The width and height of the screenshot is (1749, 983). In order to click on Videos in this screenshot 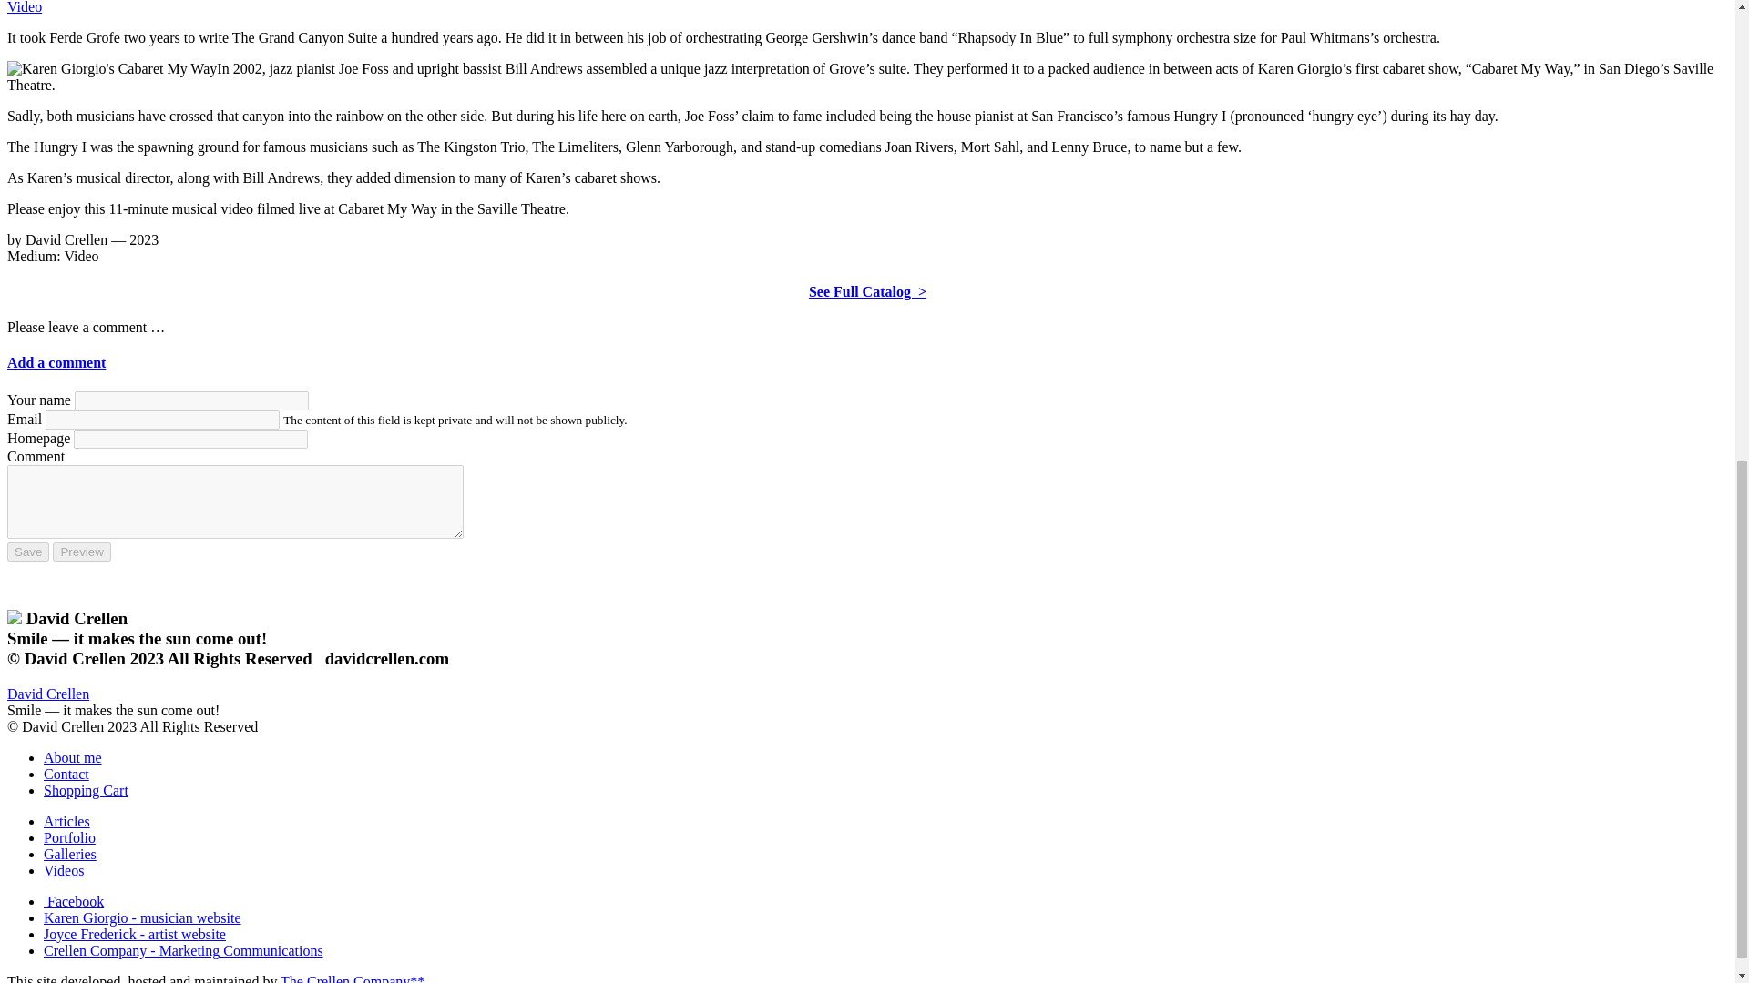, I will do `click(64, 870)`.